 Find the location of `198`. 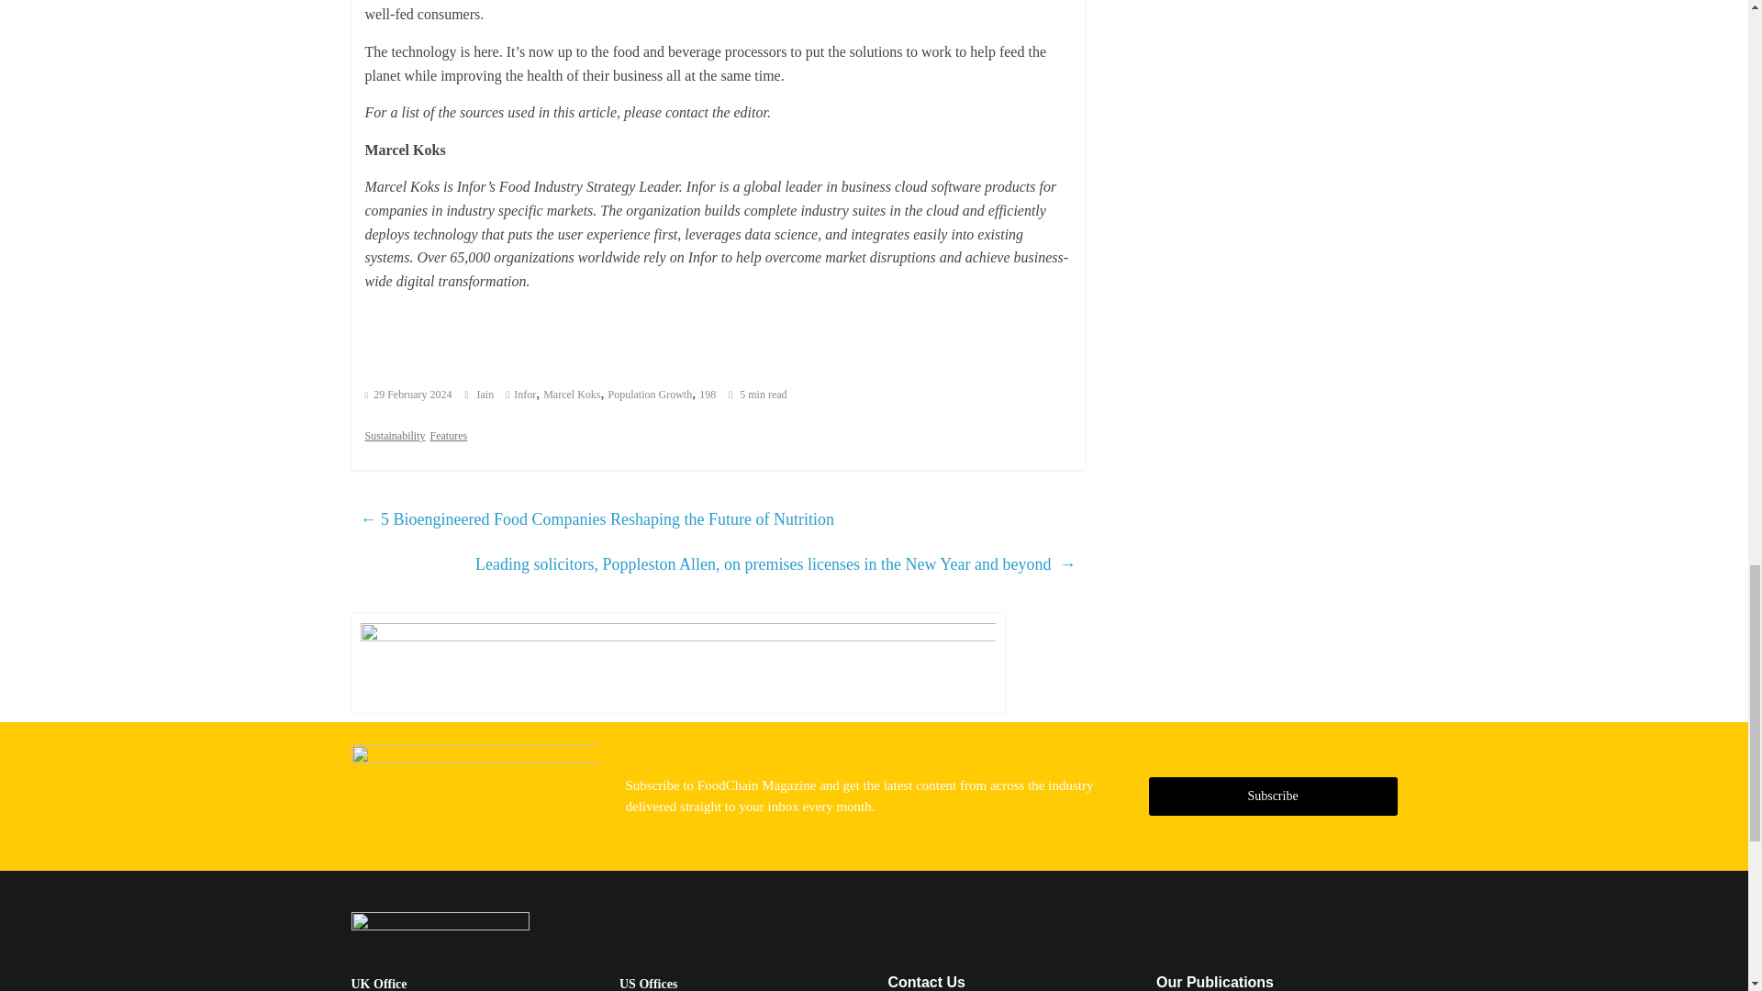

198 is located at coordinates (707, 395).